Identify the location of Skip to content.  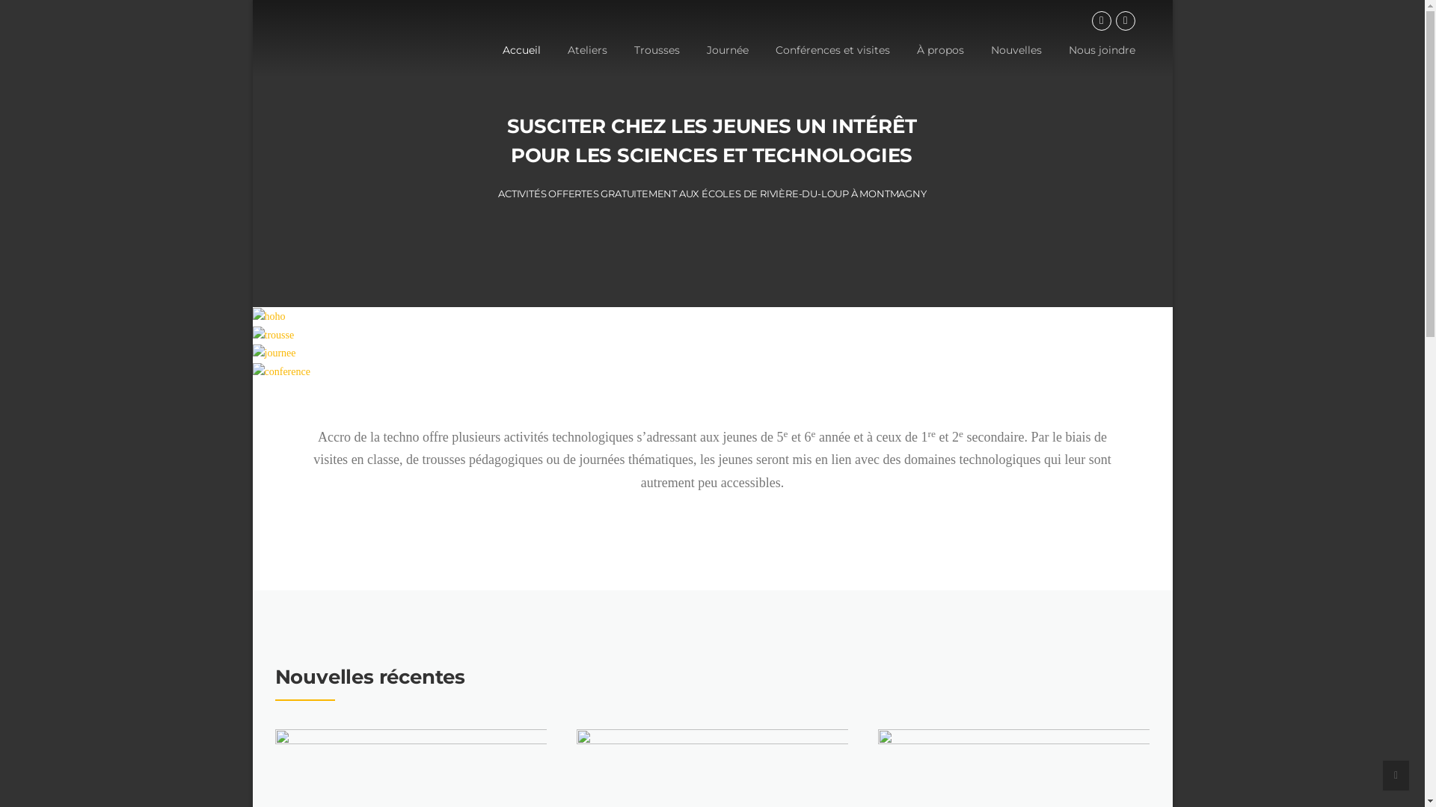
(253, 0).